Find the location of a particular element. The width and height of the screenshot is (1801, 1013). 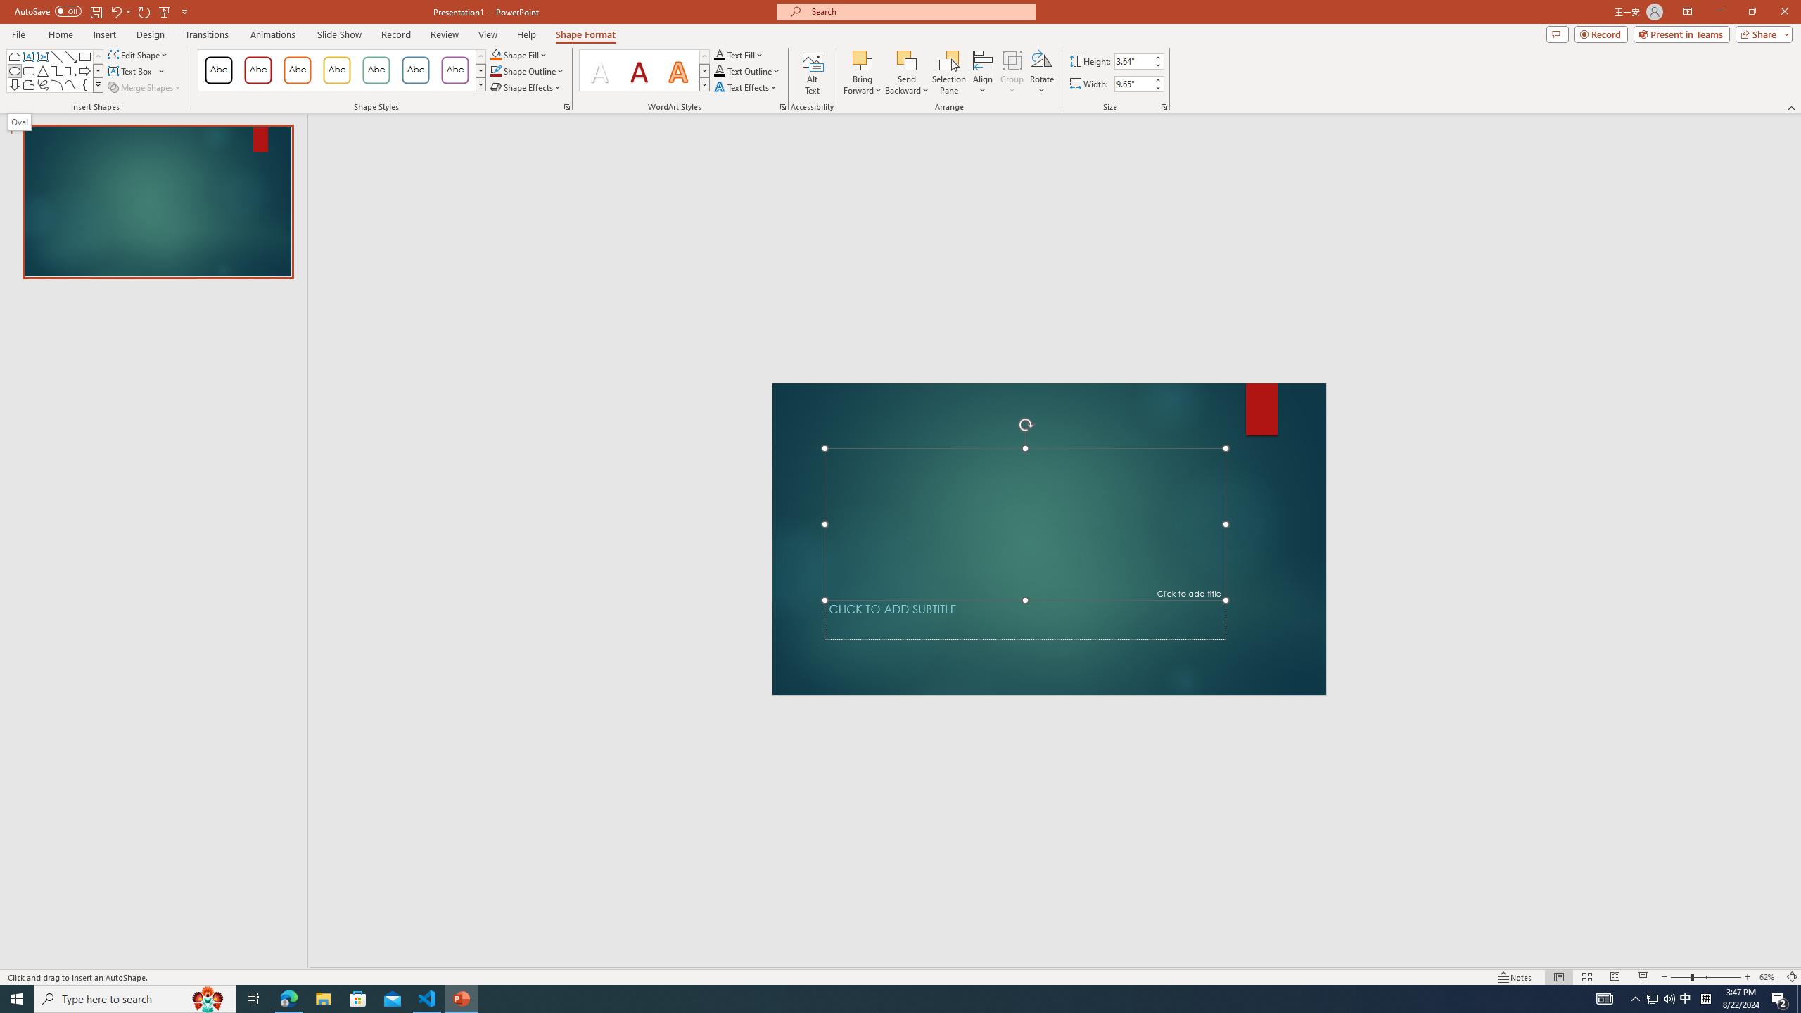

Colored Outline - Orange, Accent 2 is located at coordinates (297, 70).